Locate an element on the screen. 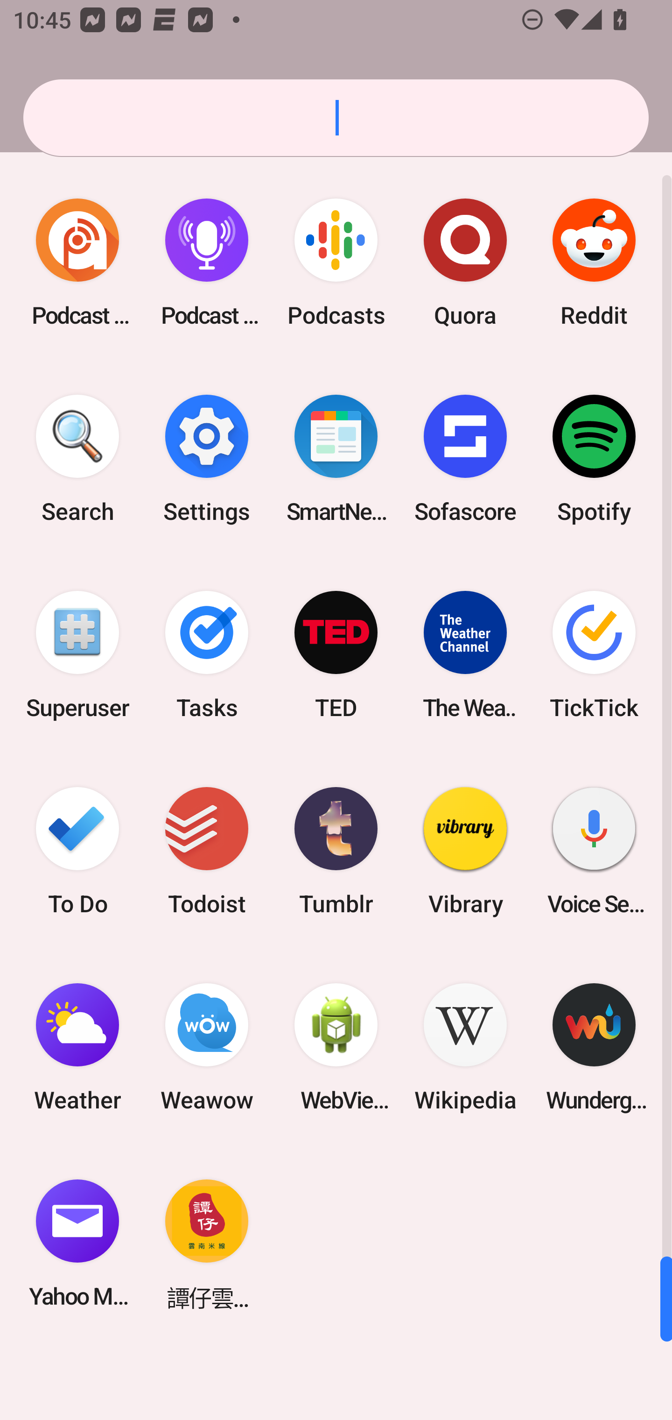 The image size is (672, 1420). Tasks is located at coordinates (207, 654).